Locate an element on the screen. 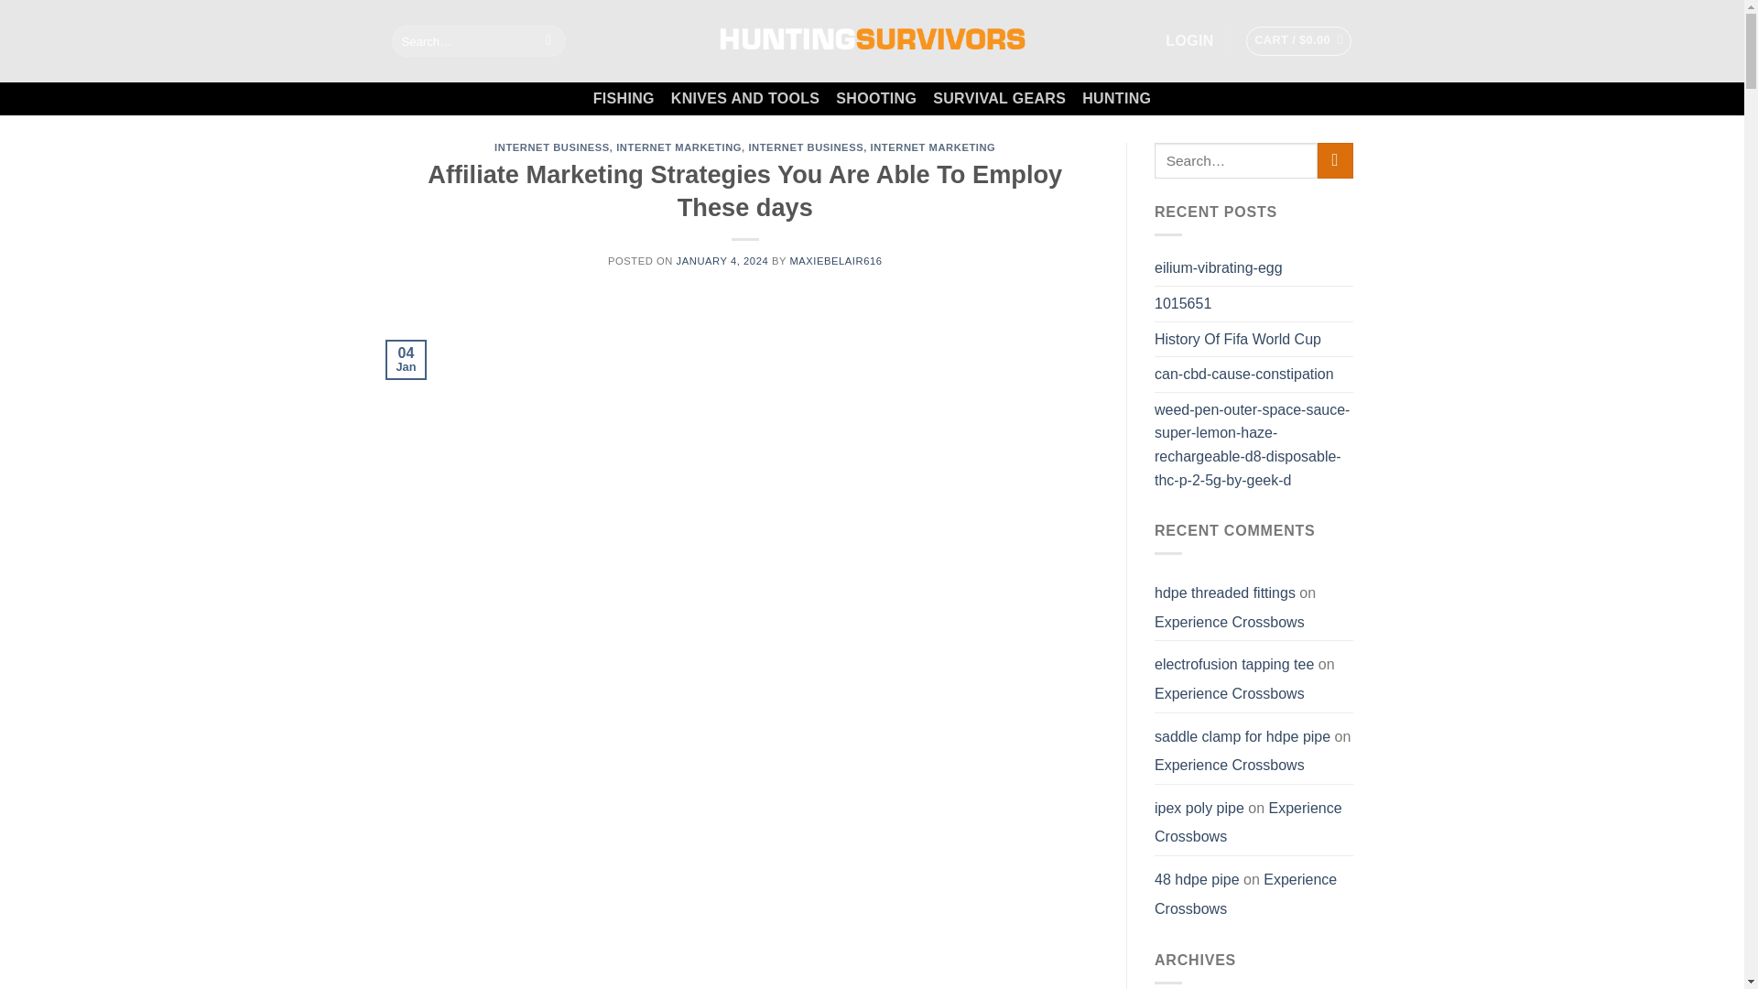  History Of Fifa World Cup is located at coordinates (1238, 339).